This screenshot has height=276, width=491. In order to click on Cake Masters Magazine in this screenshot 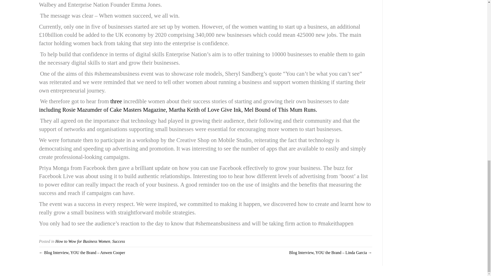, I will do `click(138, 109)`.